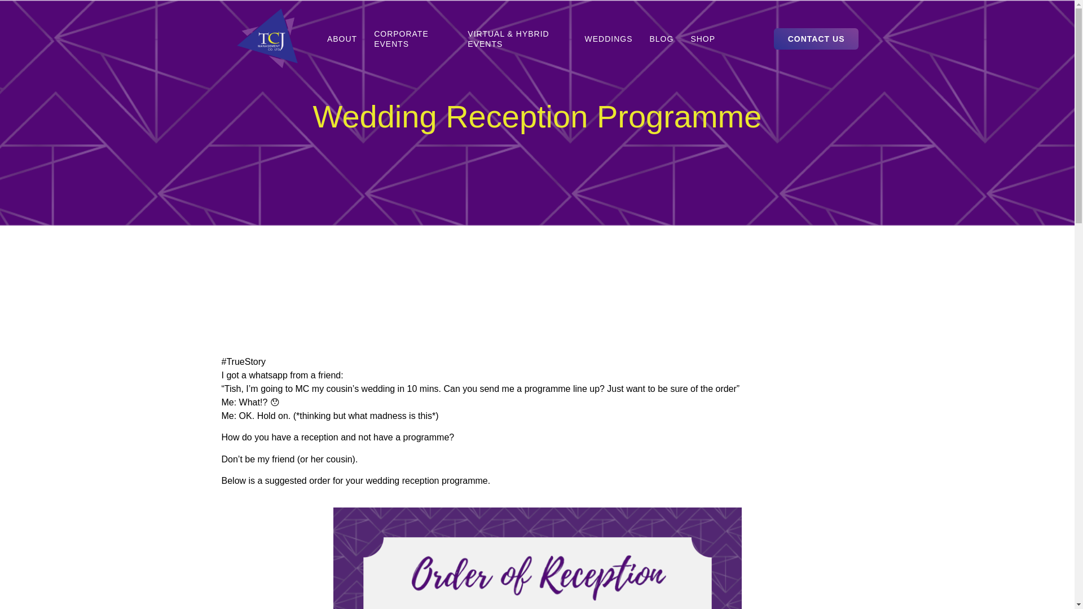 Image resolution: width=1083 pixels, height=609 pixels. What do you see at coordinates (412, 39) in the screenshot?
I see `CORPORATE EVENTS` at bounding box center [412, 39].